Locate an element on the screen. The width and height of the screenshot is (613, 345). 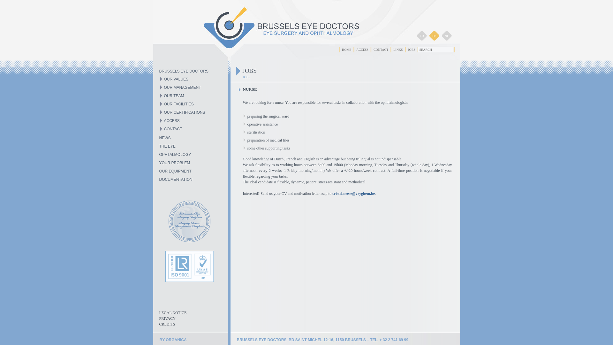
CONTACT is located at coordinates (381, 50).